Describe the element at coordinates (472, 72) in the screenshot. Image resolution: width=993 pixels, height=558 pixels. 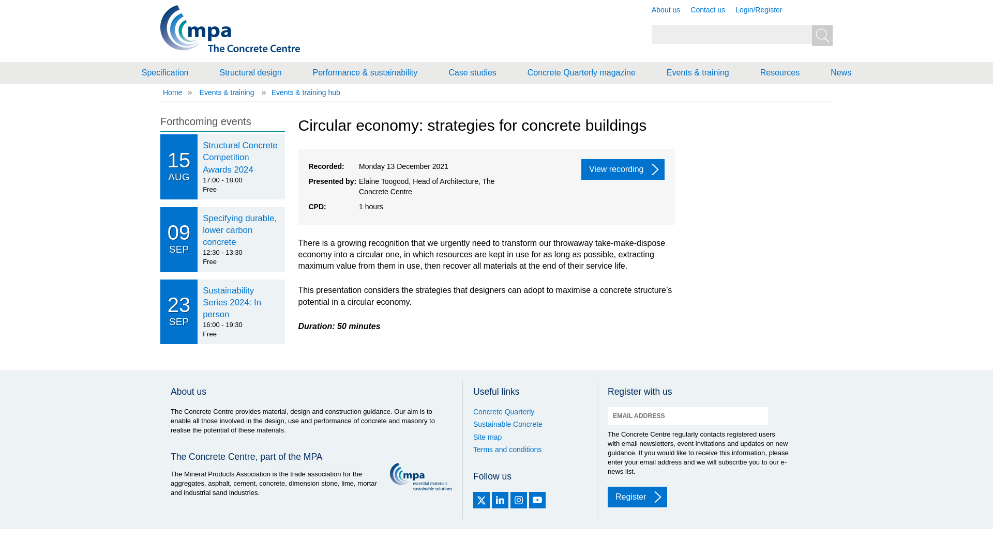
I see `Case studies` at that location.